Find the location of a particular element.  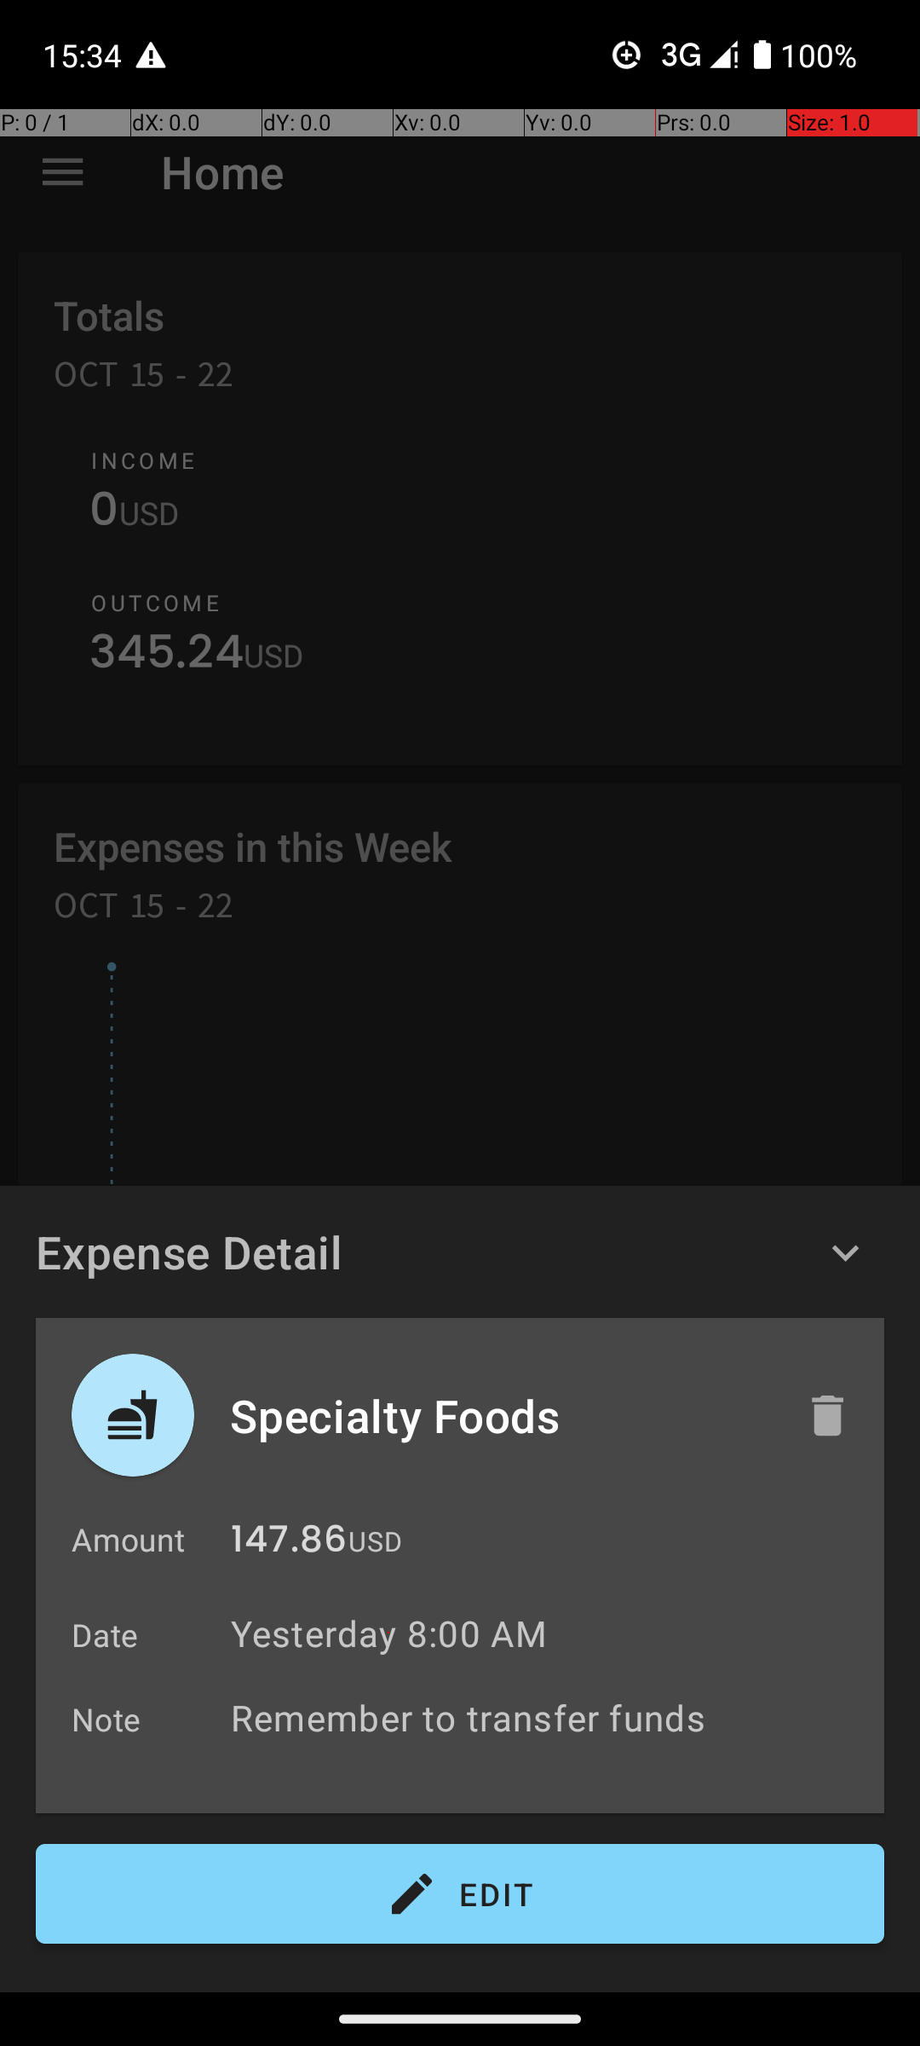

EDIT is located at coordinates (460, 1894).